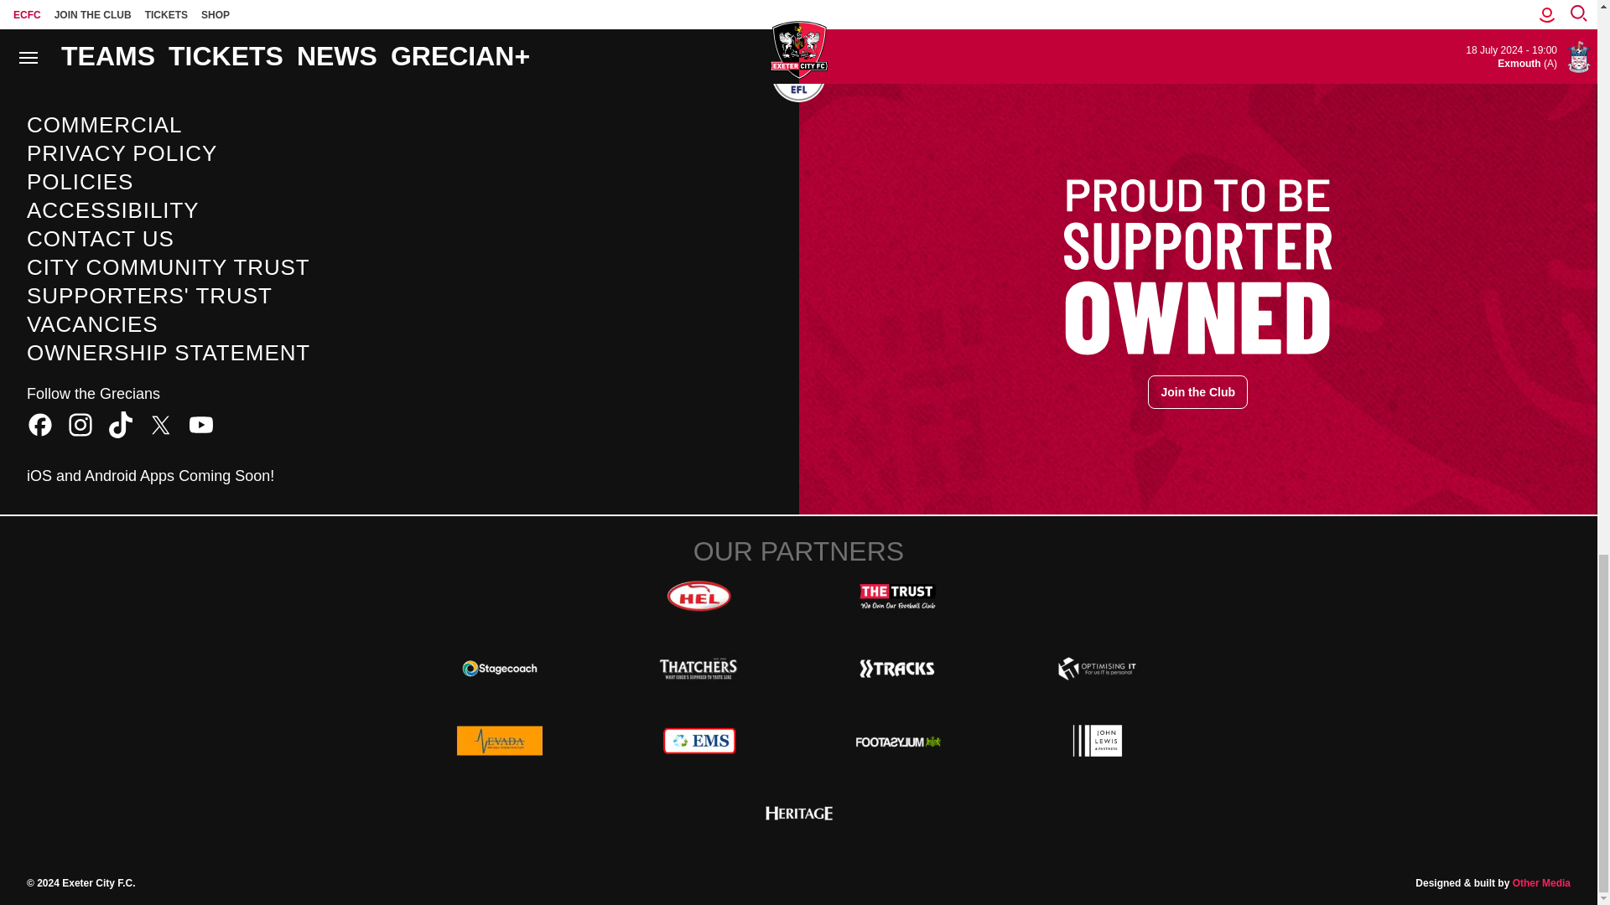 The image size is (1610, 905). I want to click on Footasylum, so click(897, 741).